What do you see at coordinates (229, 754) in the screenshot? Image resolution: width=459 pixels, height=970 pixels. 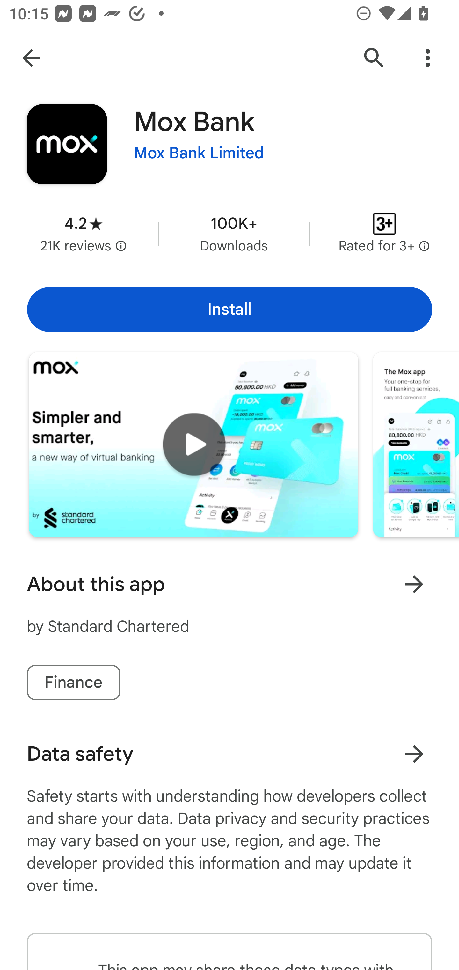 I see `Data safety Learn more about data safety` at bounding box center [229, 754].